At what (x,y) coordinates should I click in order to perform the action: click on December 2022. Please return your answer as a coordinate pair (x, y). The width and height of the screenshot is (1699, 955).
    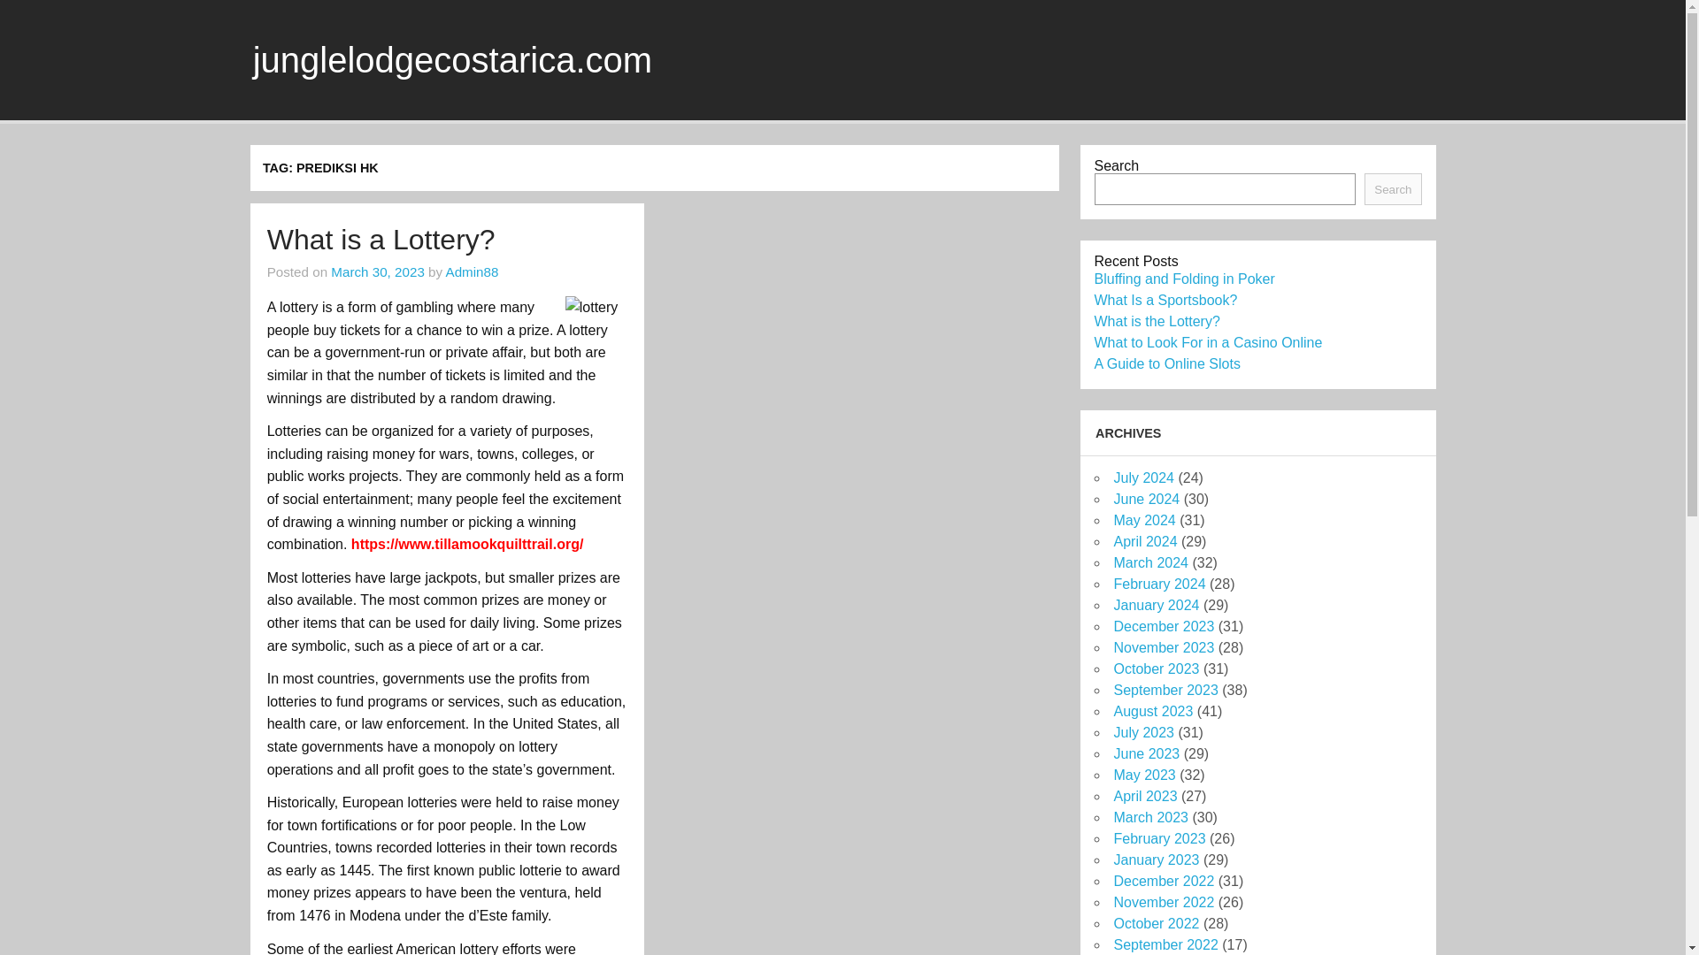
    Looking at the image, I should click on (1163, 881).